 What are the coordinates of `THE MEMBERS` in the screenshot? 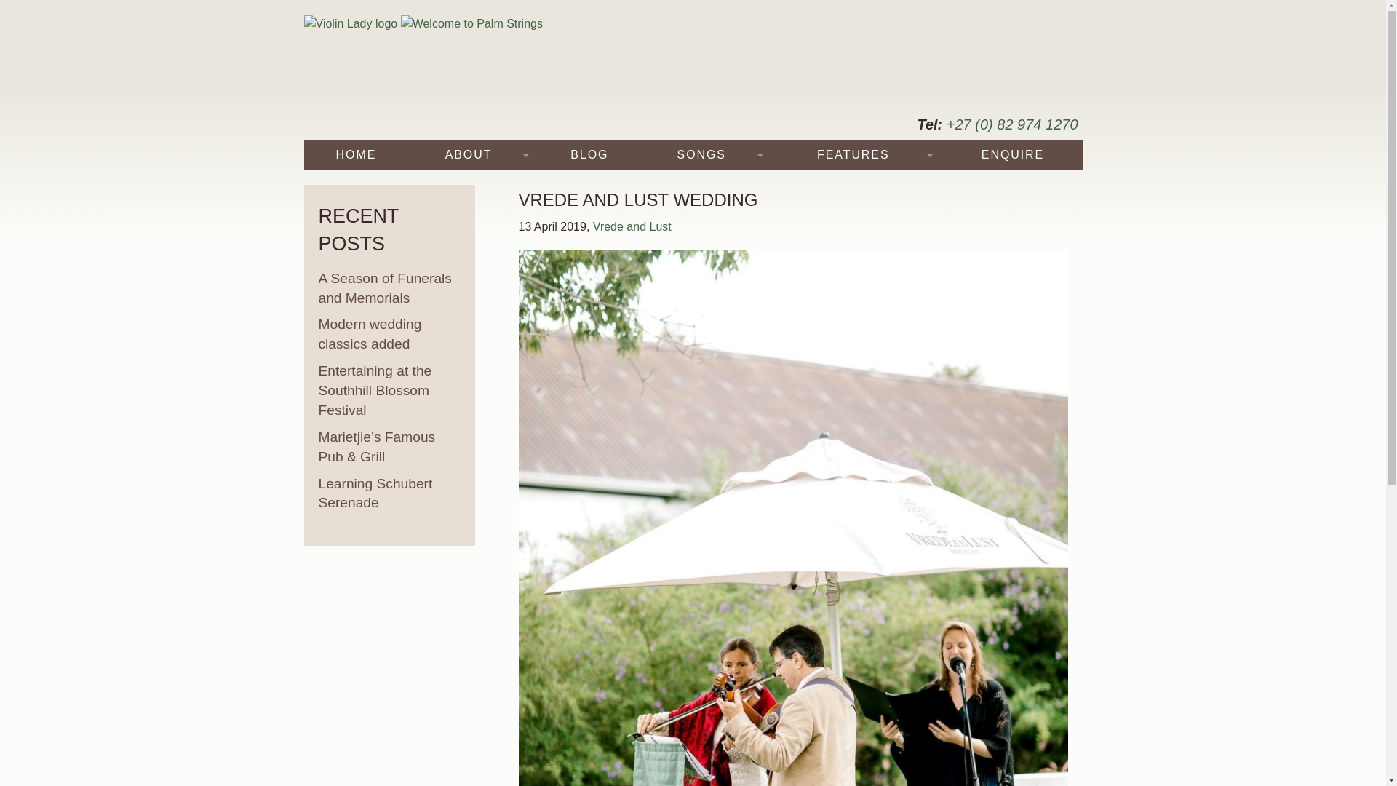 It's located at (473, 184).